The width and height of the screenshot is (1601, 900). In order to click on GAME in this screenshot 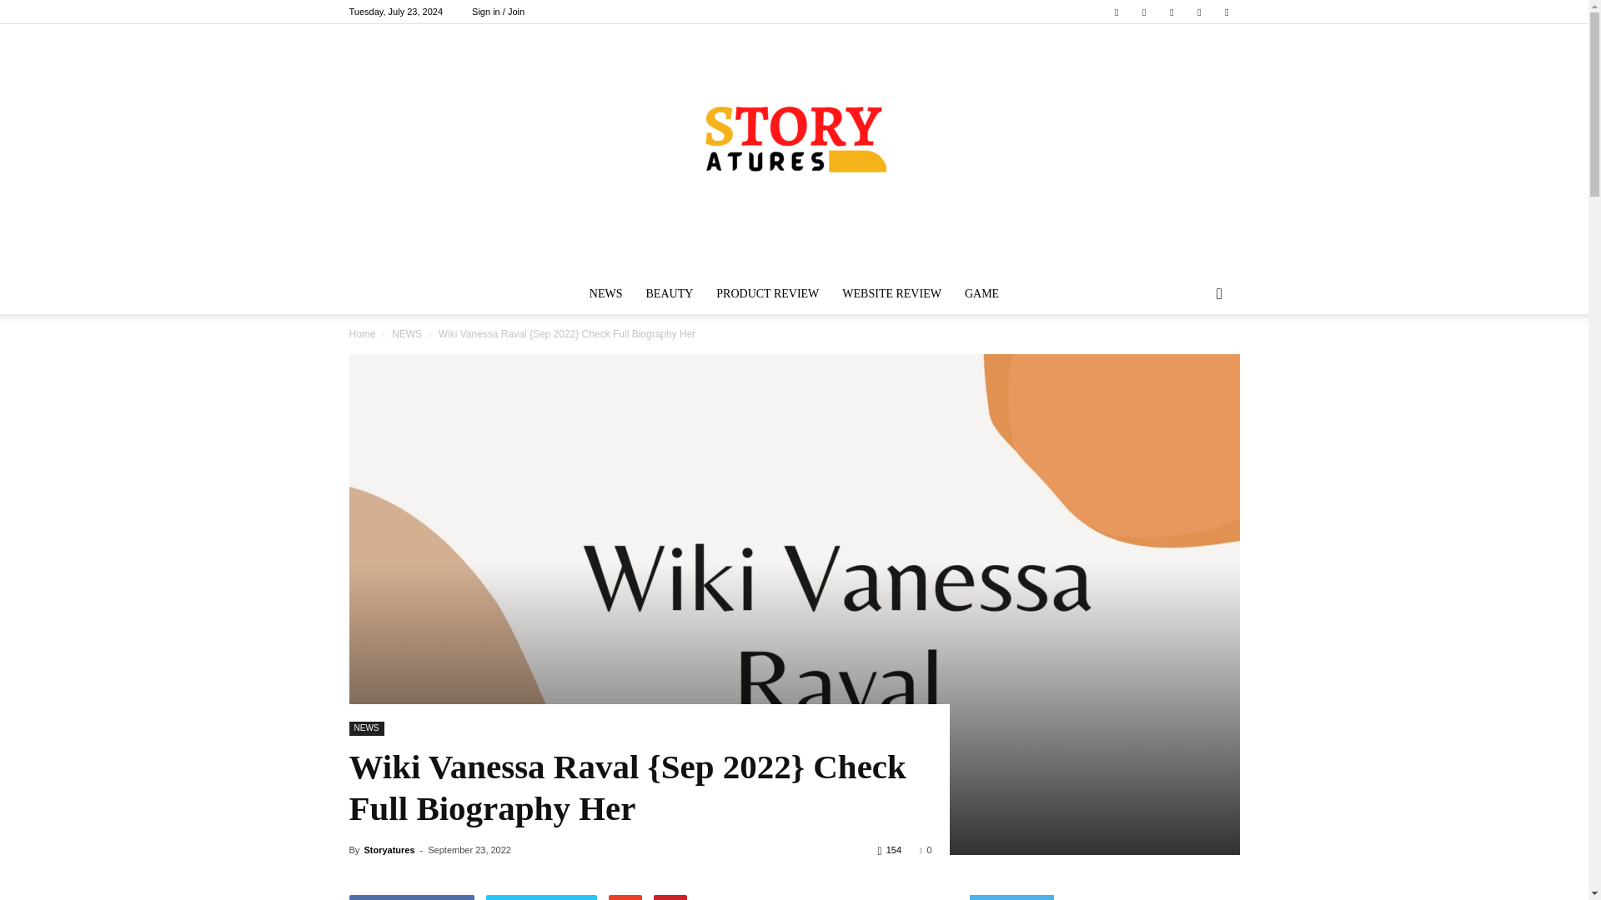, I will do `click(981, 293)`.